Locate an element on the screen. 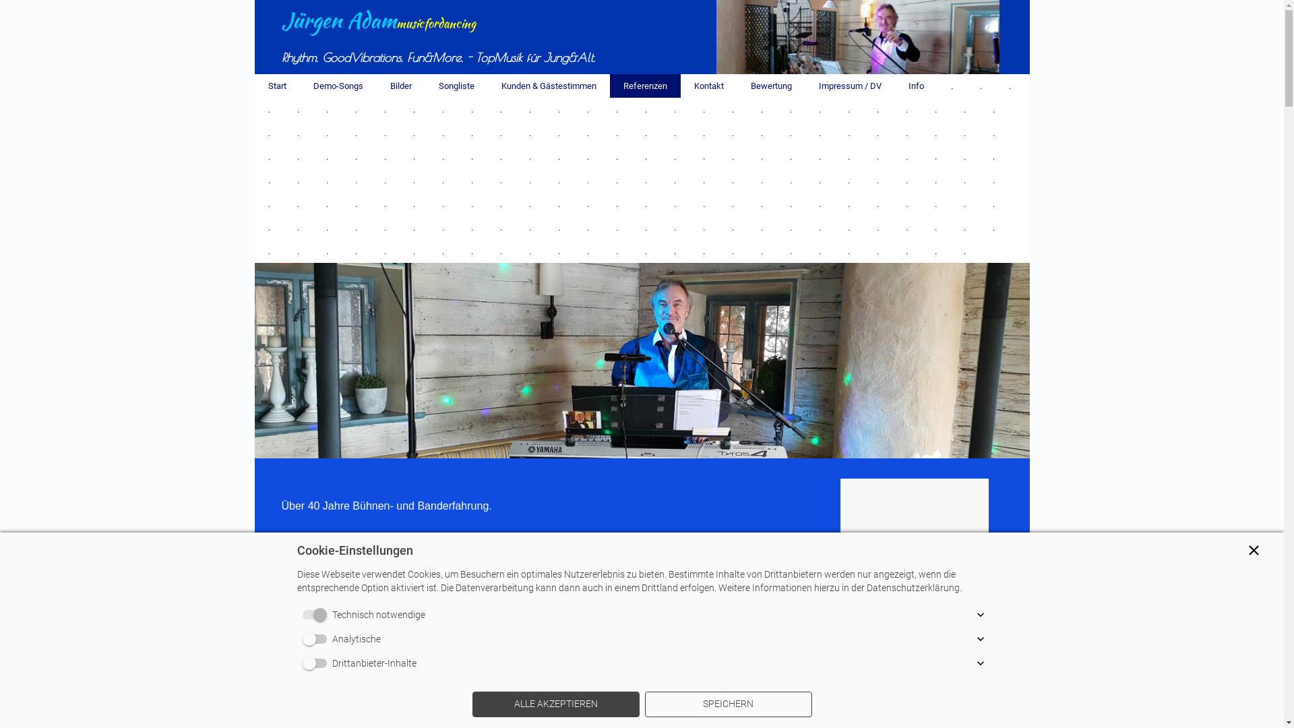 This screenshot has width=1294, height=728. . is located at coordinates (646, 133).